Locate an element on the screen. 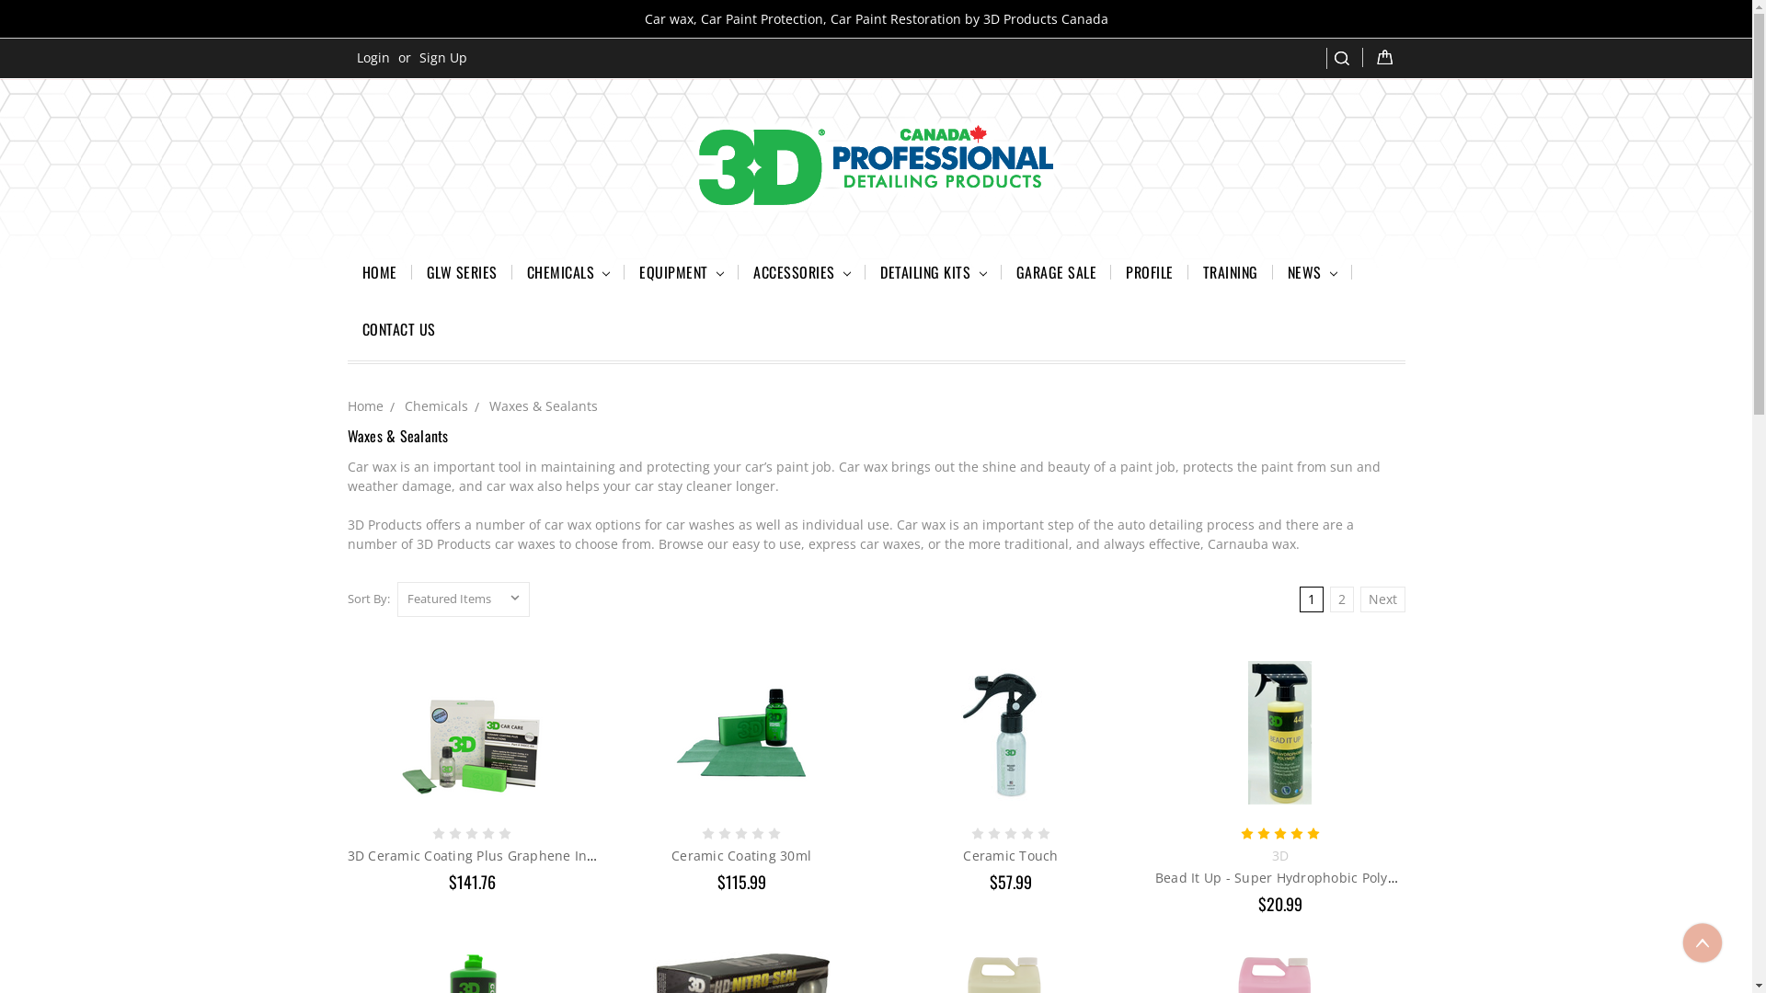 This screenshot has width=1766, height=993. Next is located at coordinates (1382, 599).